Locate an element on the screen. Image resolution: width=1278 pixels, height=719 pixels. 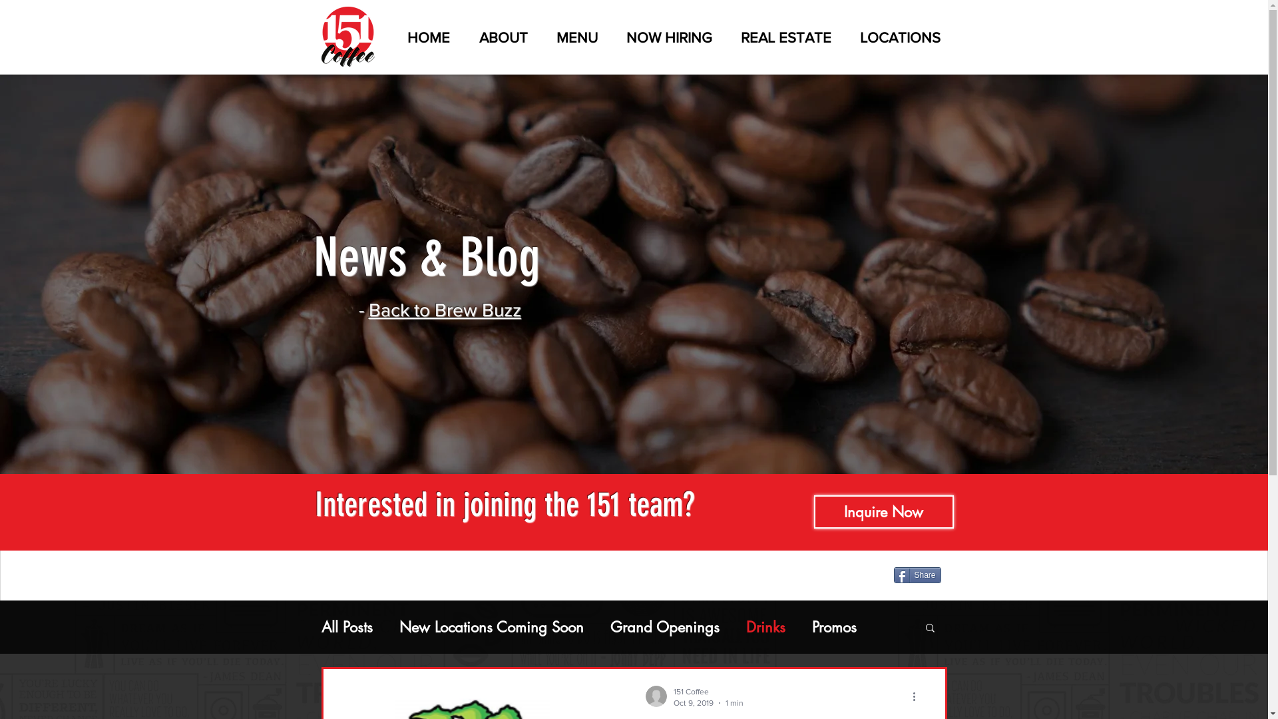
LOCATIONS is located at coordinates (896, 37).